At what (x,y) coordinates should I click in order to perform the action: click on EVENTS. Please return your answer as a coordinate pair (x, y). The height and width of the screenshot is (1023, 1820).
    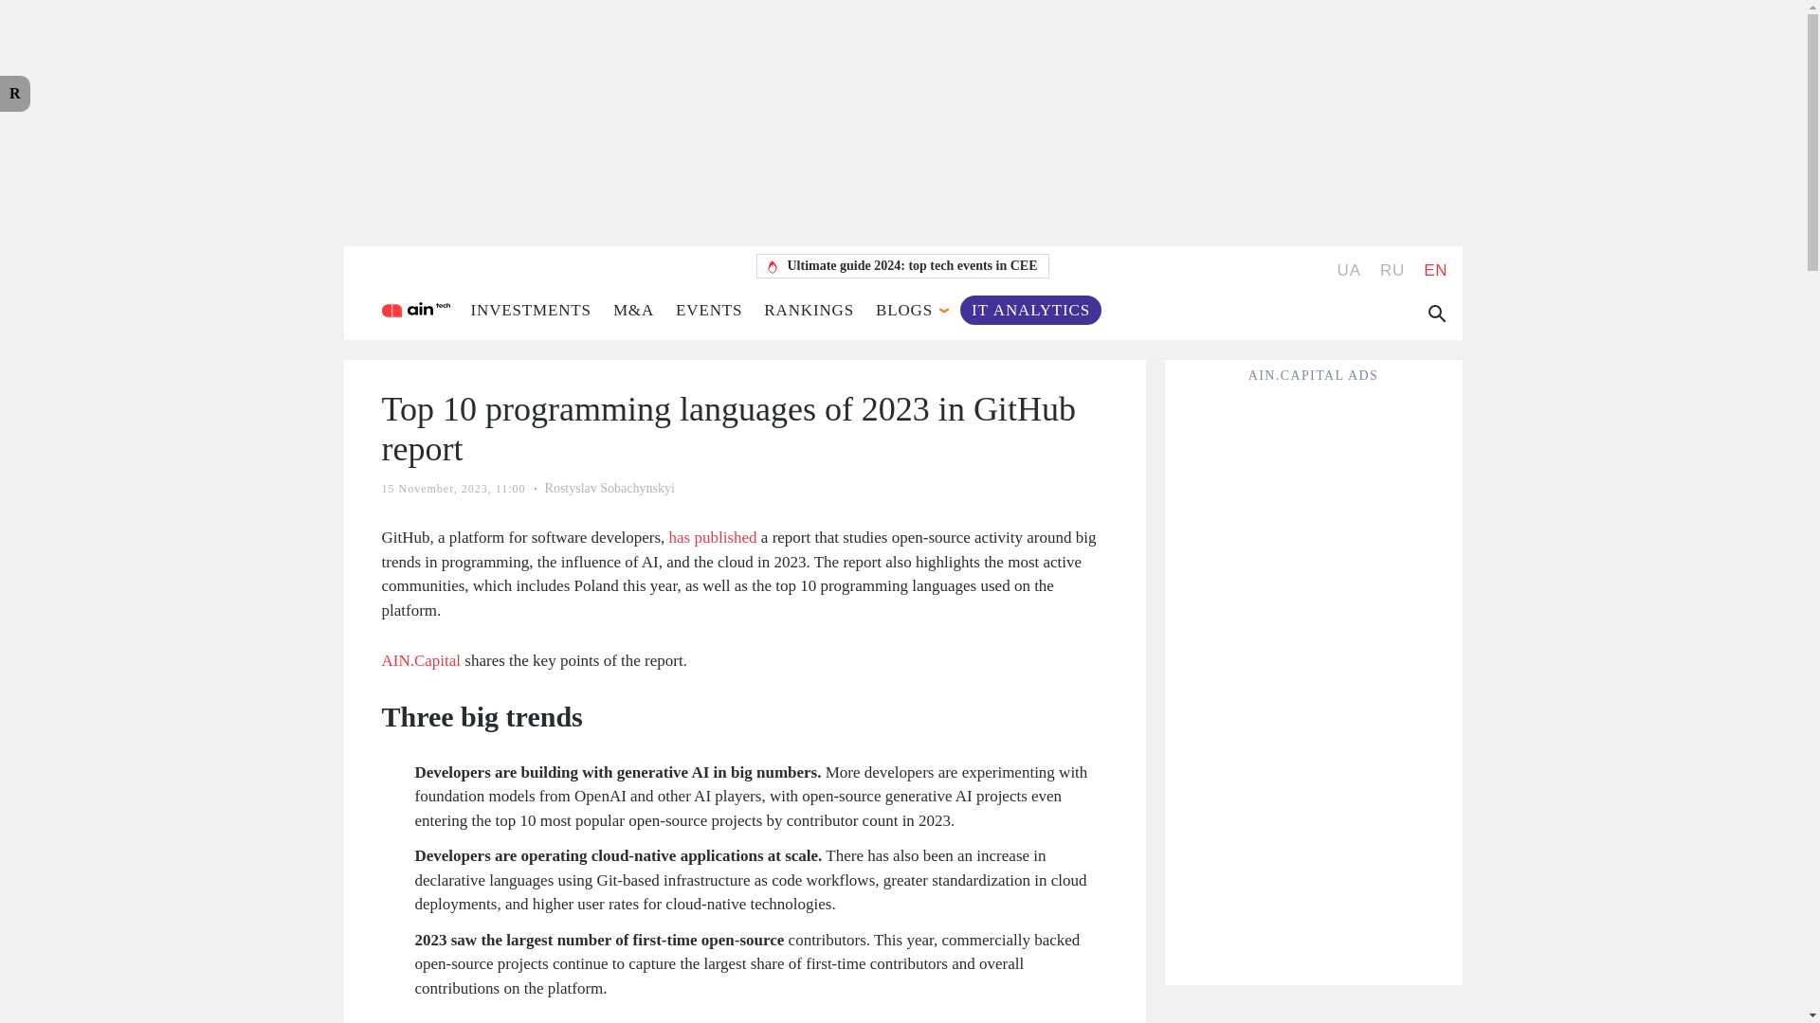
    Looking at the image, I should click on (709, 309).